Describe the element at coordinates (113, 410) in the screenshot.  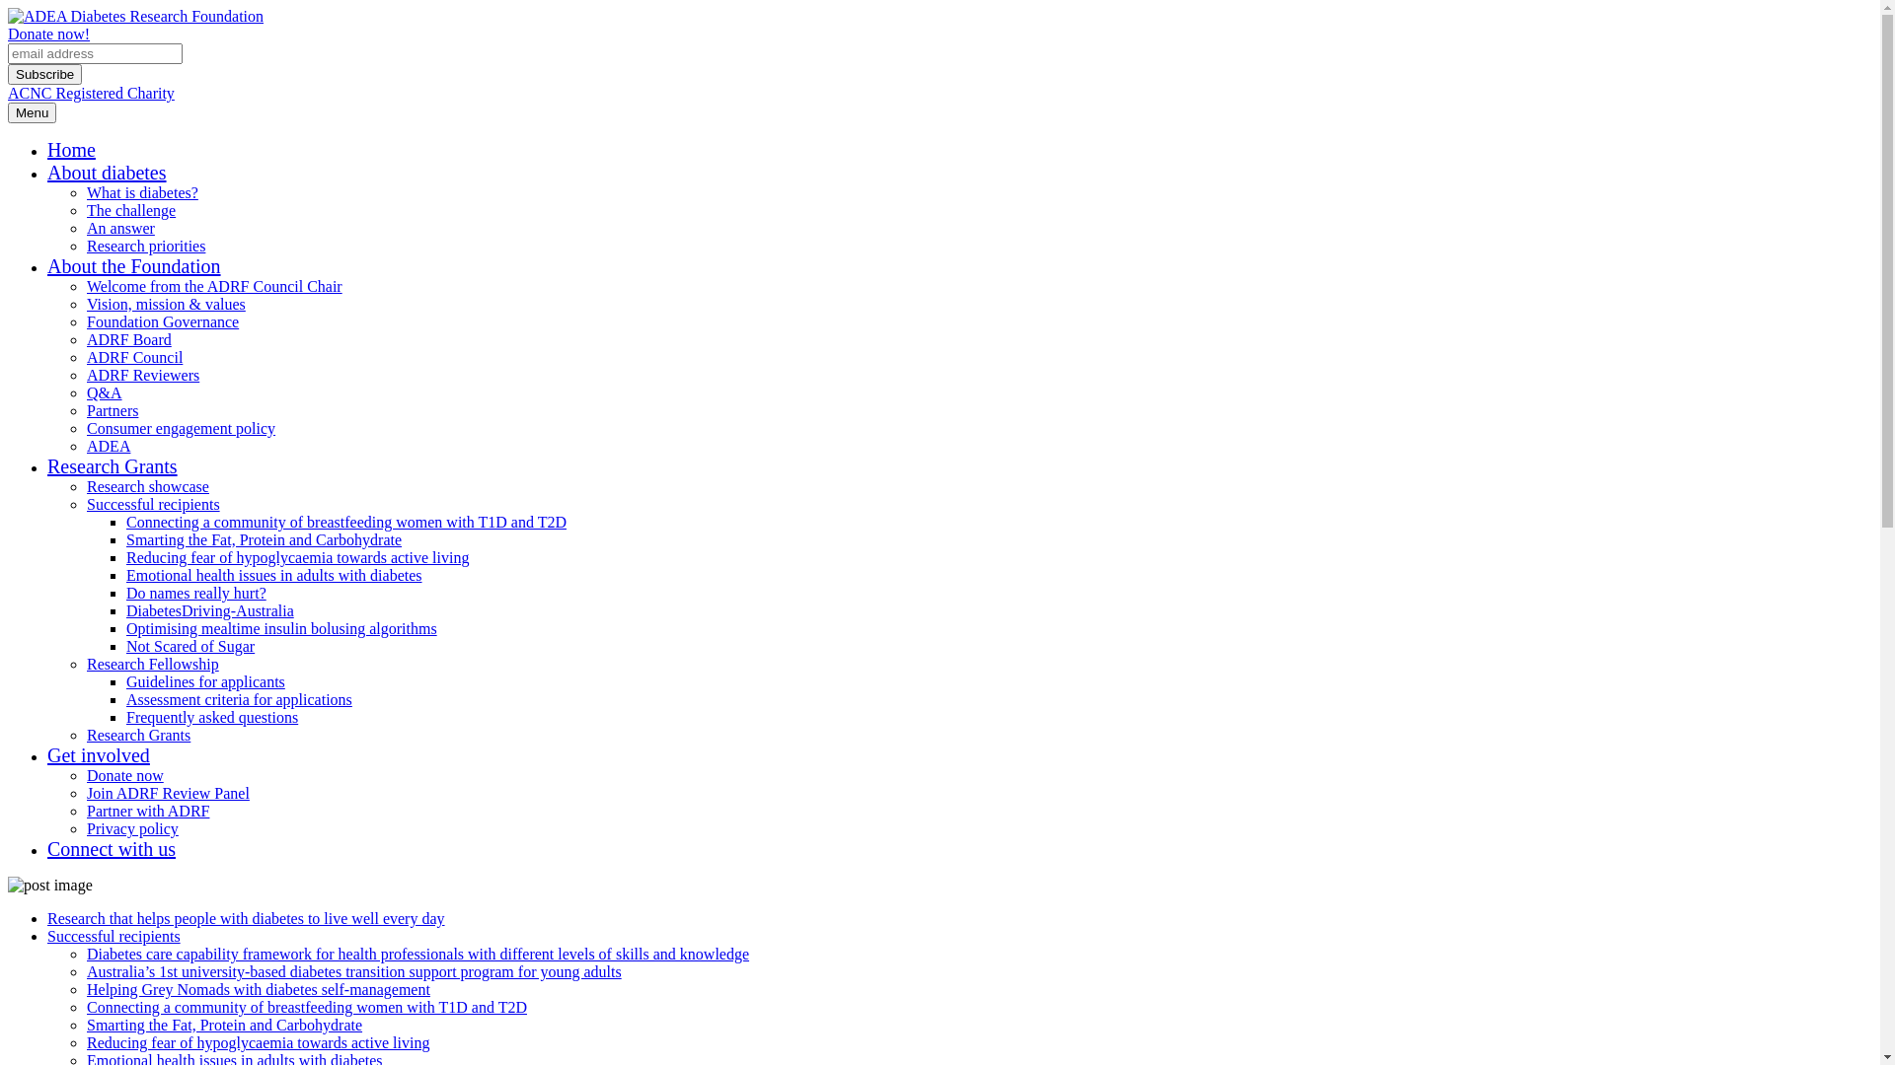
I see `Partners` at that location.